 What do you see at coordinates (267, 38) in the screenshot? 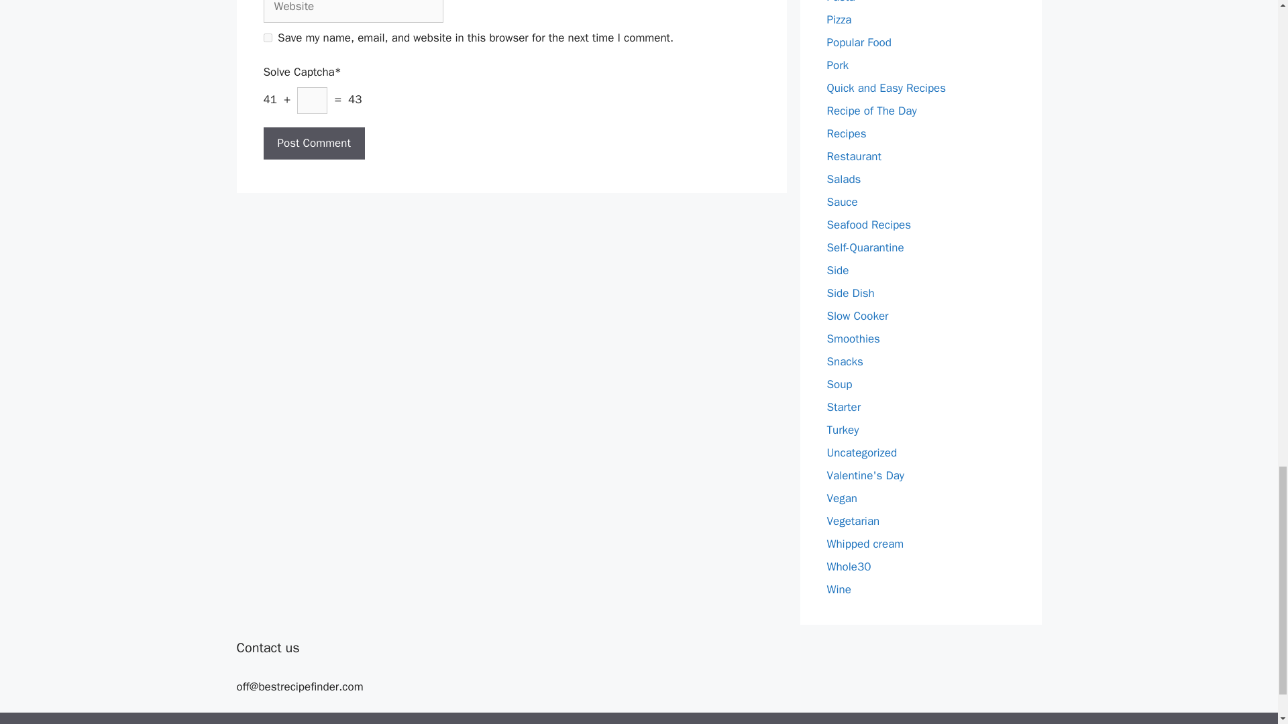
I see `yes` at bounding box center [267, 38].